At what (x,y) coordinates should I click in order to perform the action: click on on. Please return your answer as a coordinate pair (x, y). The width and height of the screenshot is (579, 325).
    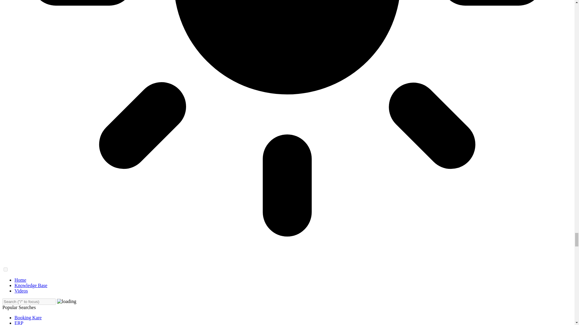
    Looking at the image, I should click on (5, 269).